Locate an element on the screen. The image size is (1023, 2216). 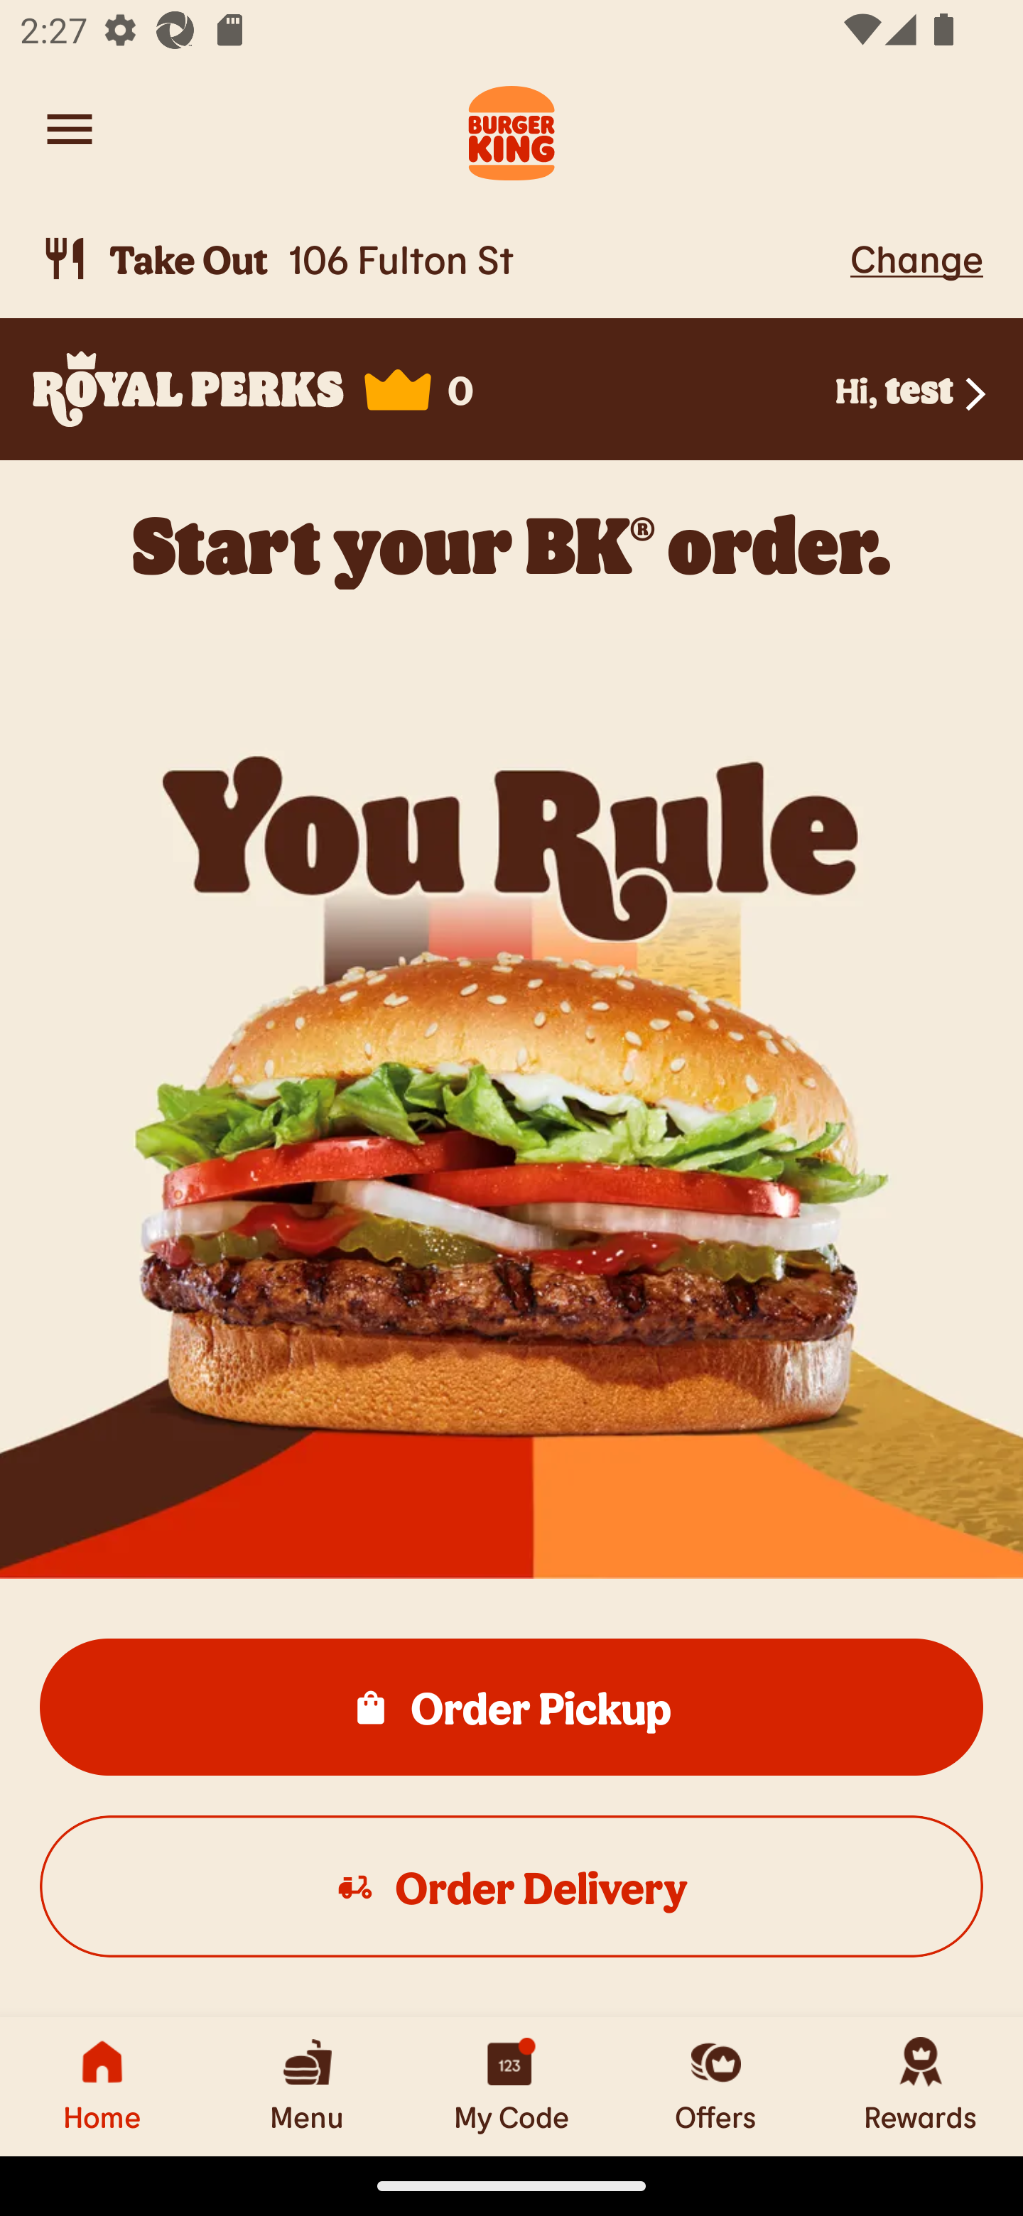
Navigate to account menu  is located at coordinates (70, 129).